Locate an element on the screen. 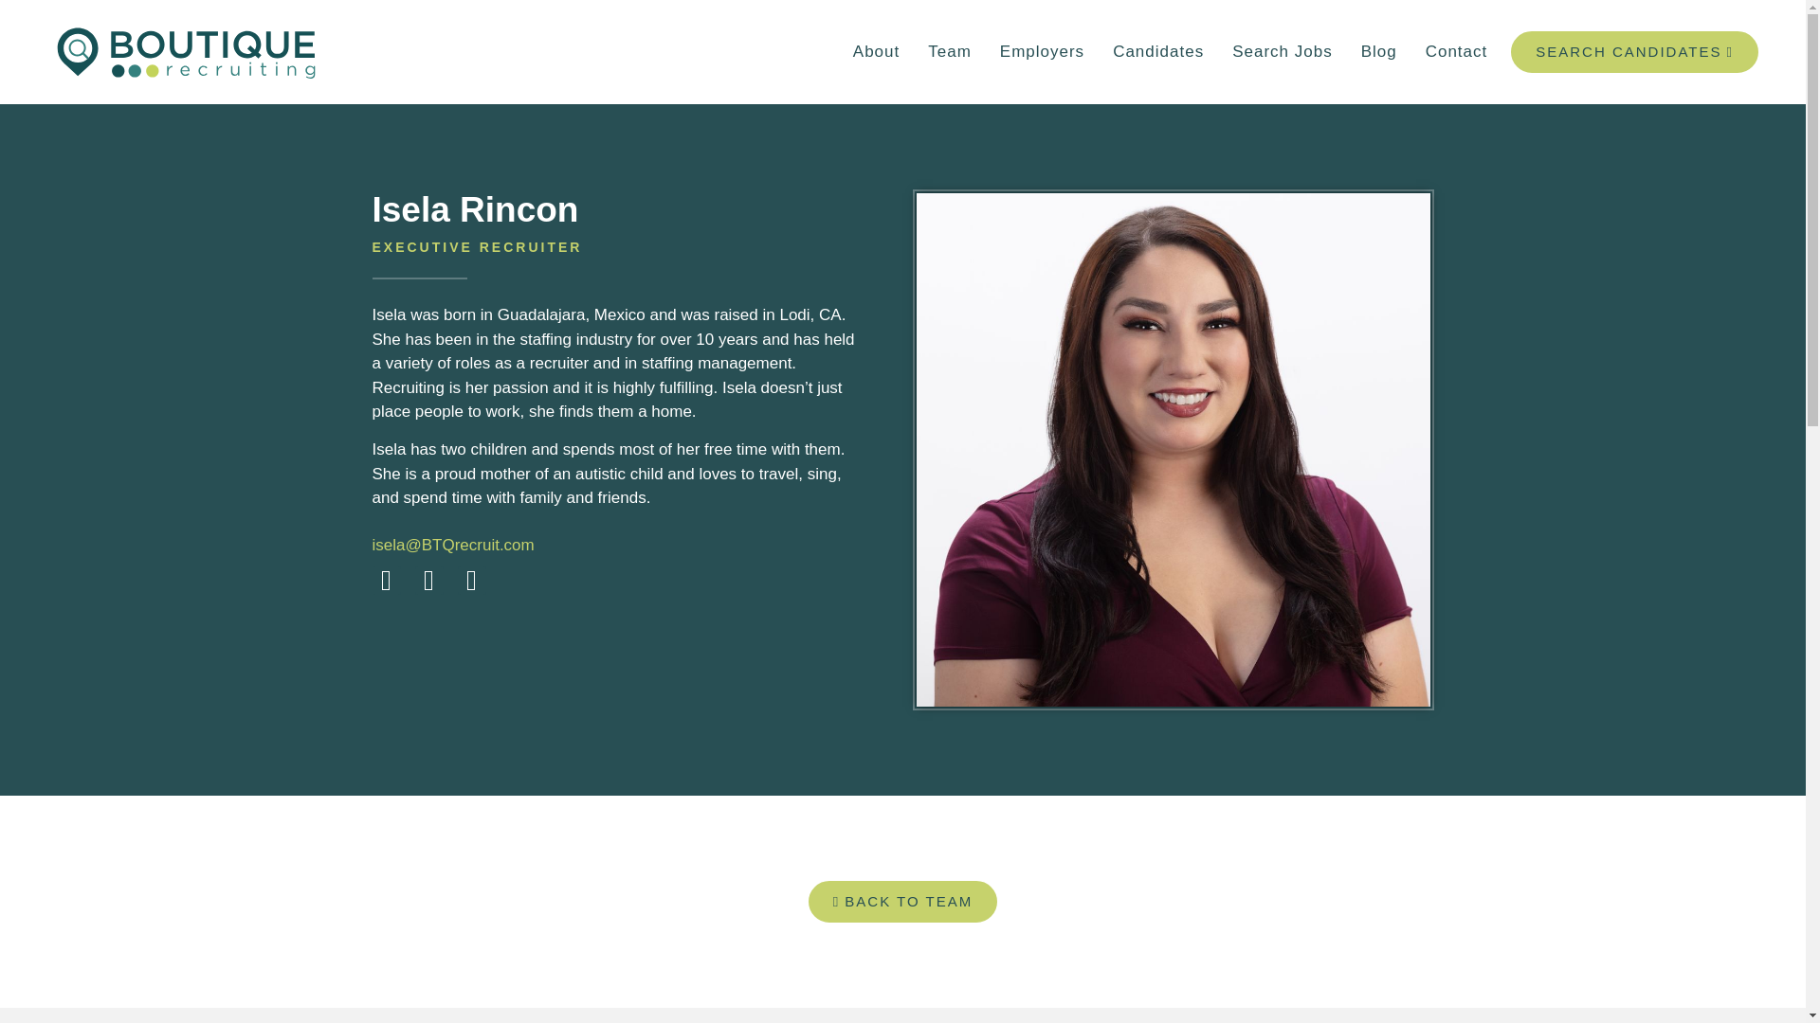  Team is located at coordinates (950, 51).